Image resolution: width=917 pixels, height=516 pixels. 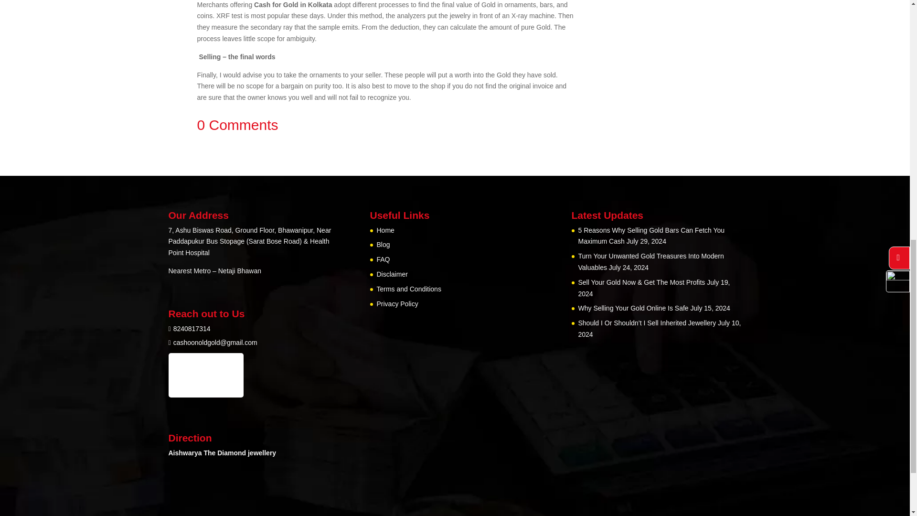 What do you see at coordinates (383, 465) in the screenshot?
I see `FAQ` at bounding box center [383, 465].